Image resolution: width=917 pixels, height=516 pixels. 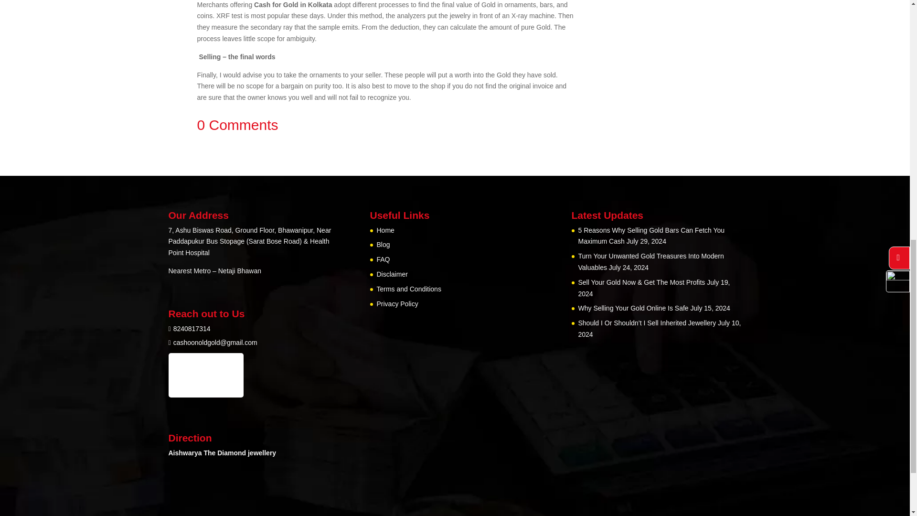 What do you see at coordinates (383, 465) in the screenshot?
I see `FAQ` at bounding box center [383, 465].